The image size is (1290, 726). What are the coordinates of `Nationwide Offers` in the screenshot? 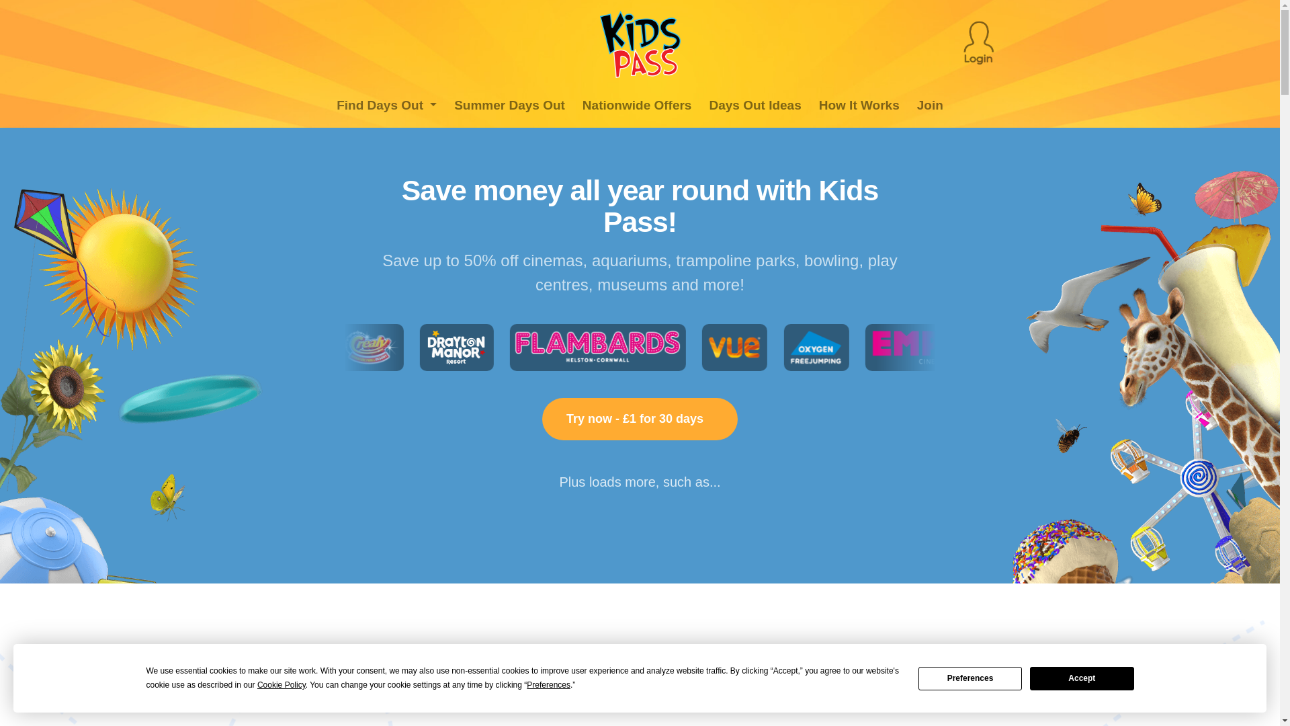 It's located at (637, 106).